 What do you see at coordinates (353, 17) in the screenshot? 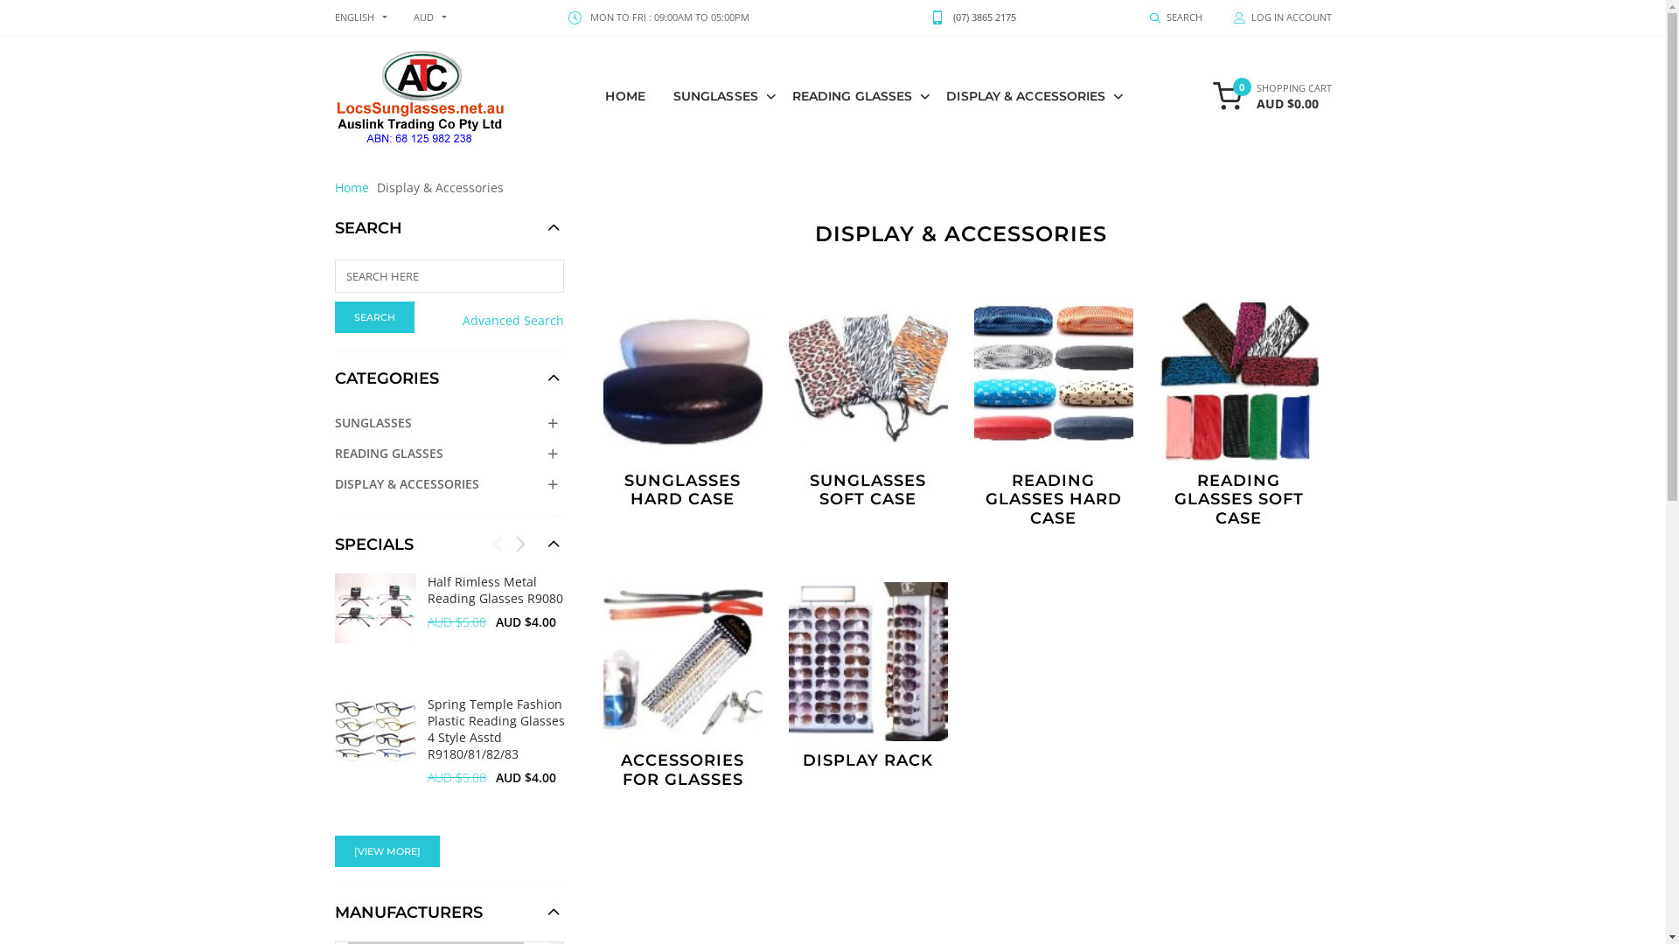
I see `ENGLISH` at bounding box center [353, 17].